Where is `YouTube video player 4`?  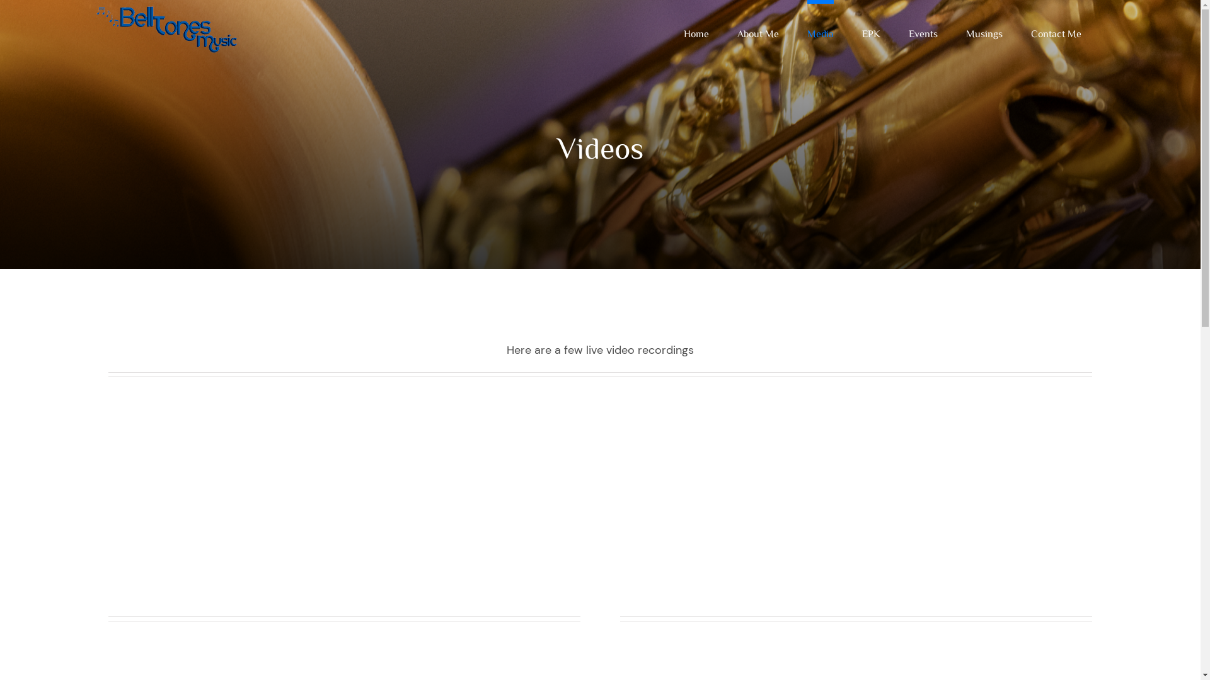 YouTube video player 4 is located at coordinates (809, 503).